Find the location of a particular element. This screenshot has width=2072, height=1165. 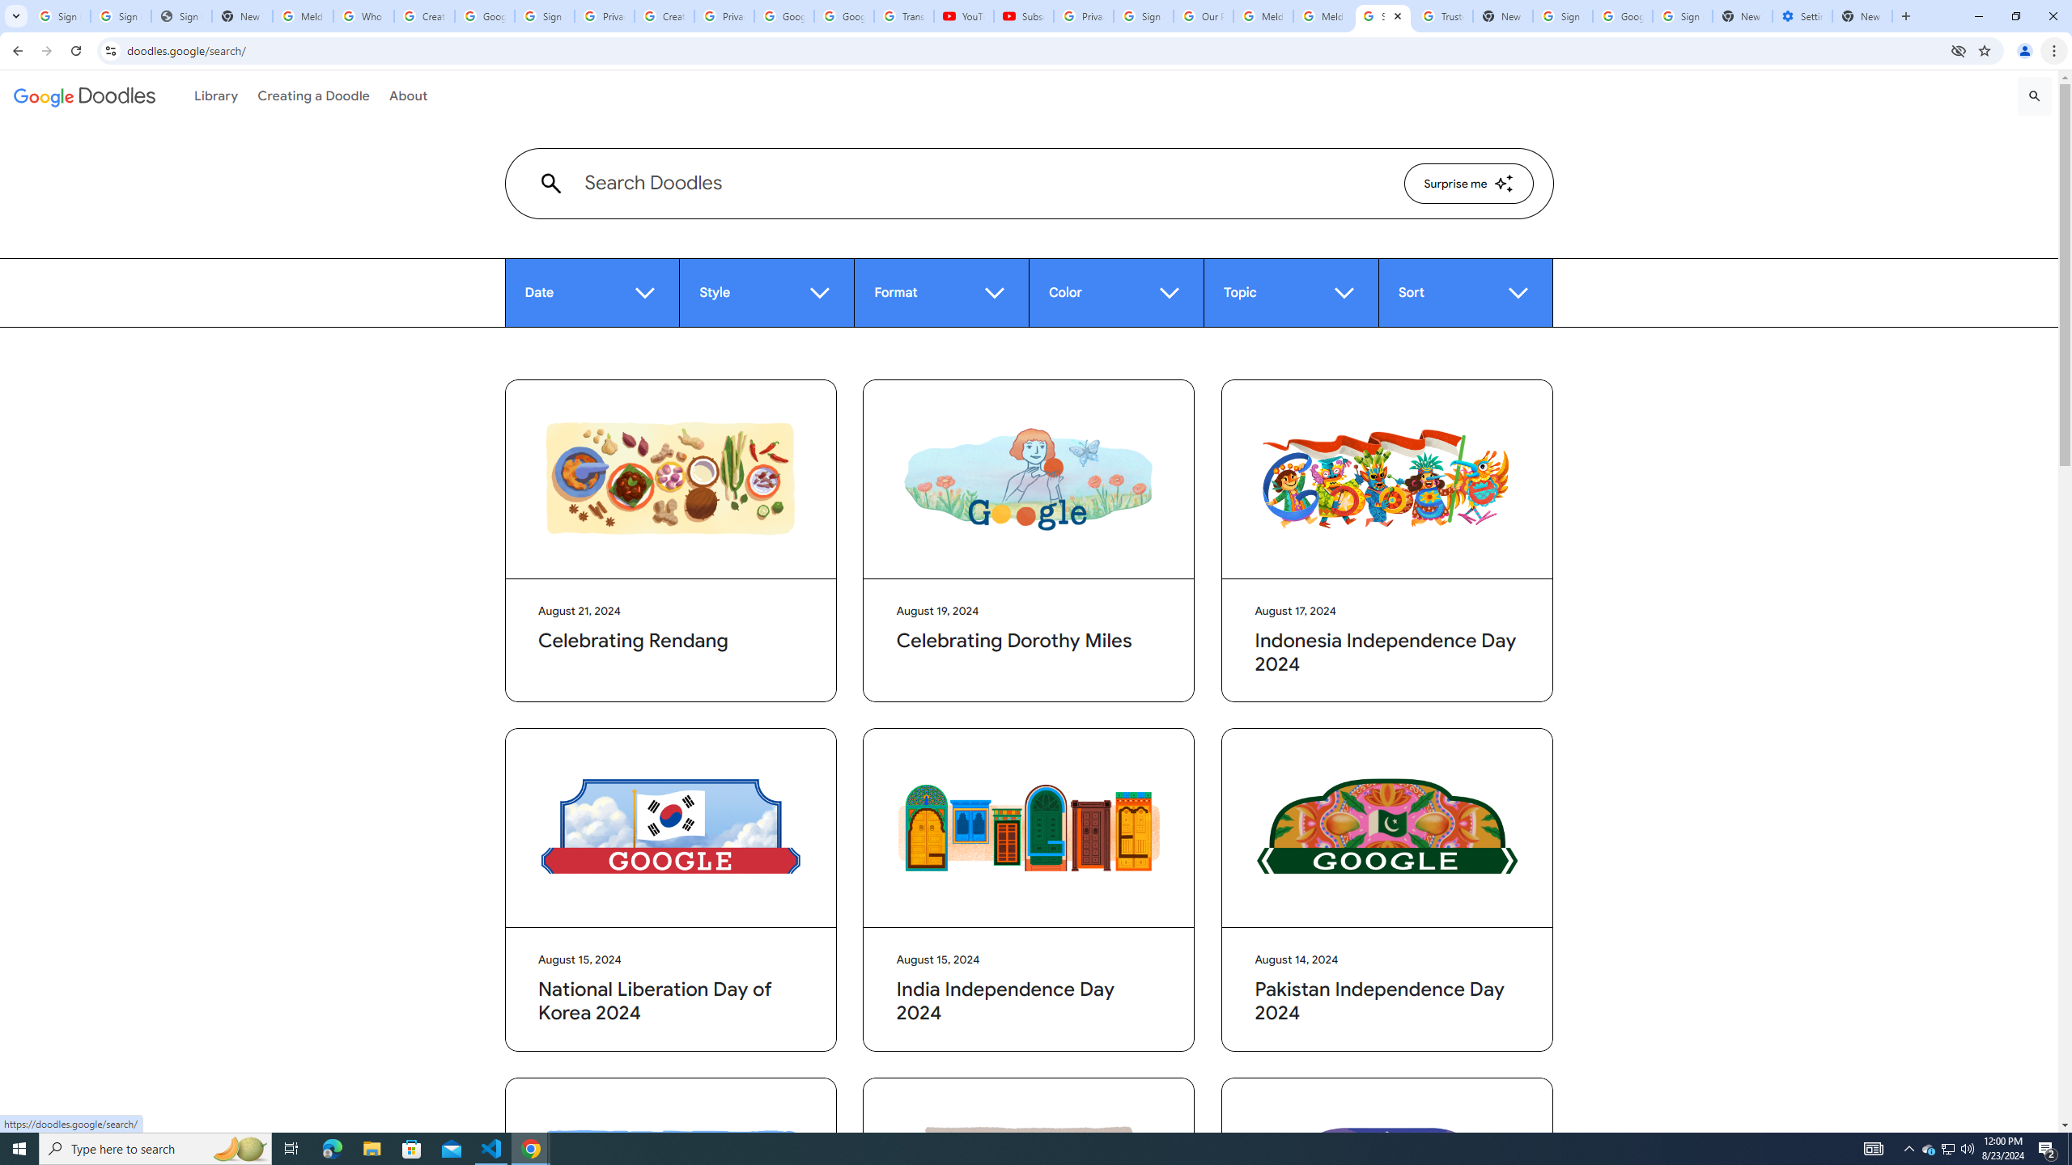

Mountain Day 2024 is located at coordinates (671, 1176).